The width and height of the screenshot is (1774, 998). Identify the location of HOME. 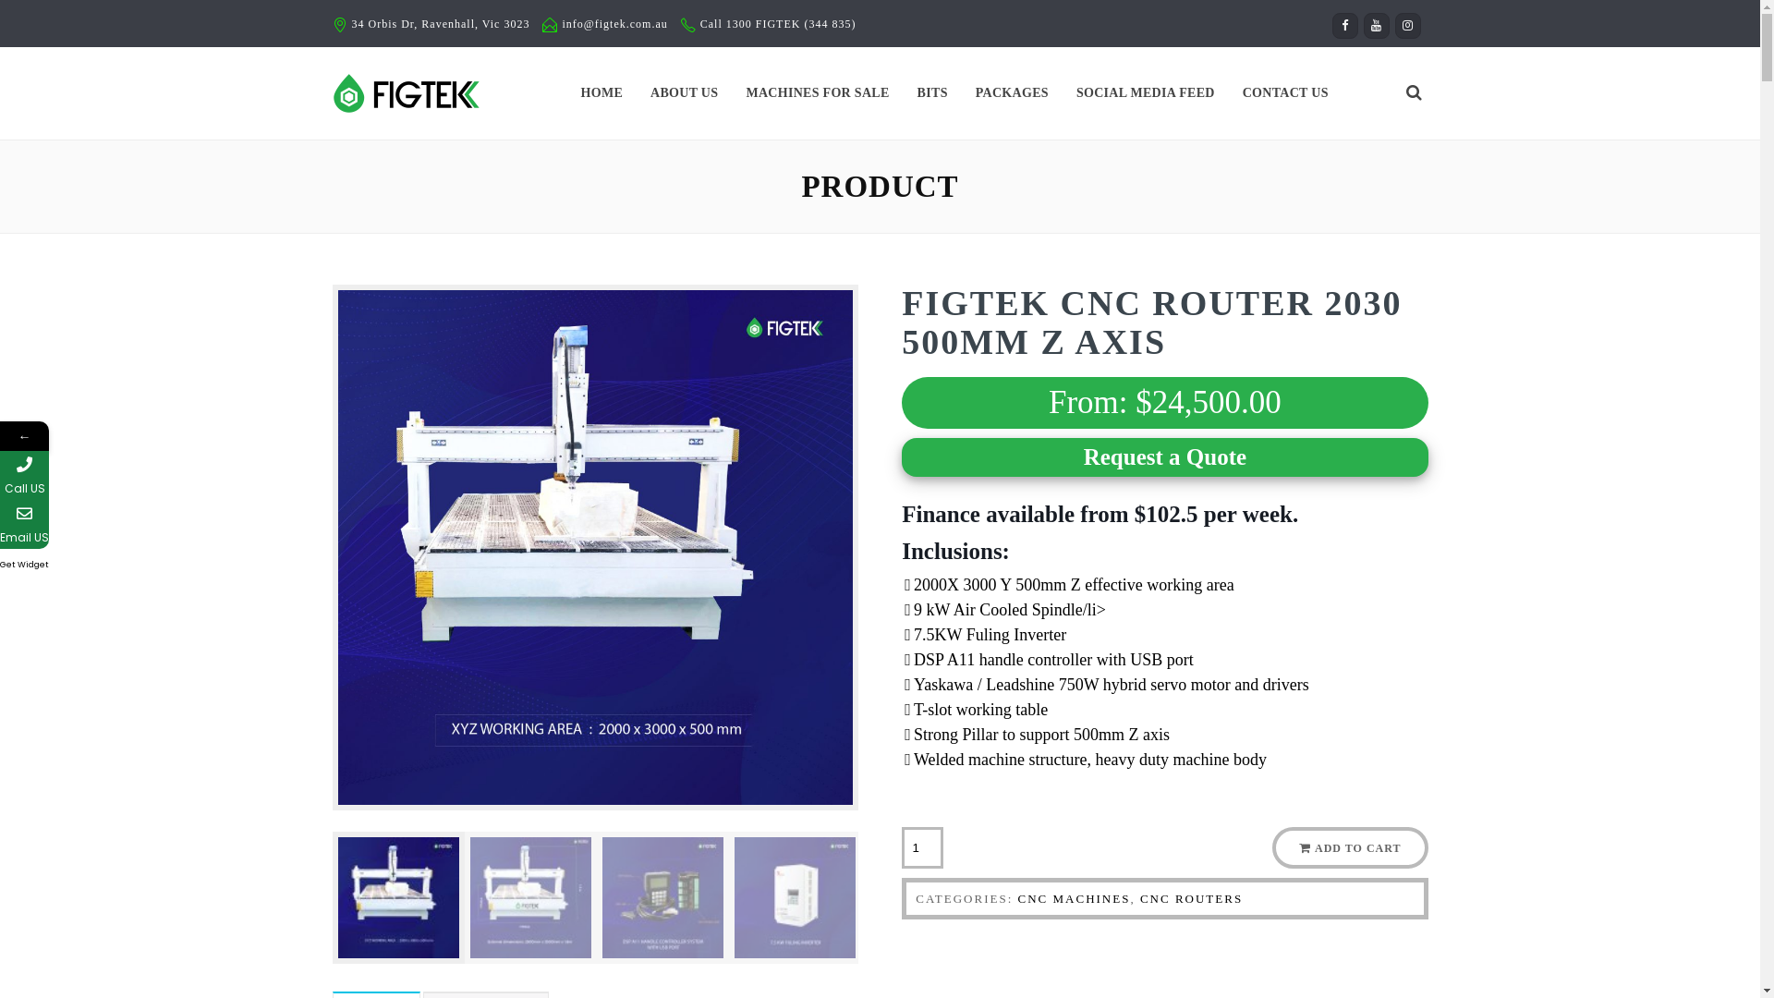
(602, 93).